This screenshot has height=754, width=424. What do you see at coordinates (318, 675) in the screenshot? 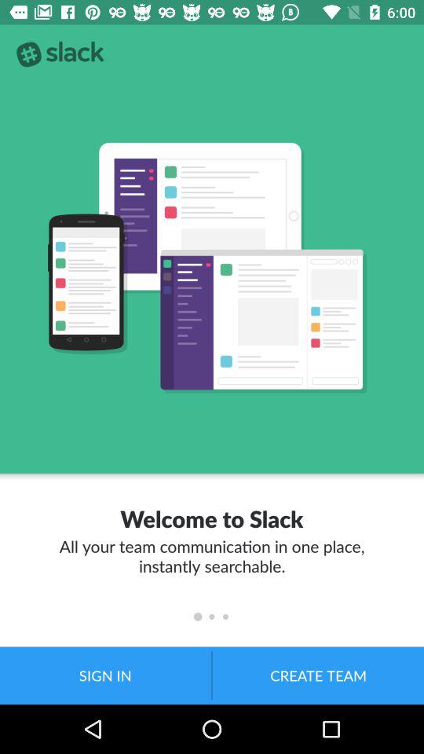
I see `turn on the create team` at bounding box center [318, 675].